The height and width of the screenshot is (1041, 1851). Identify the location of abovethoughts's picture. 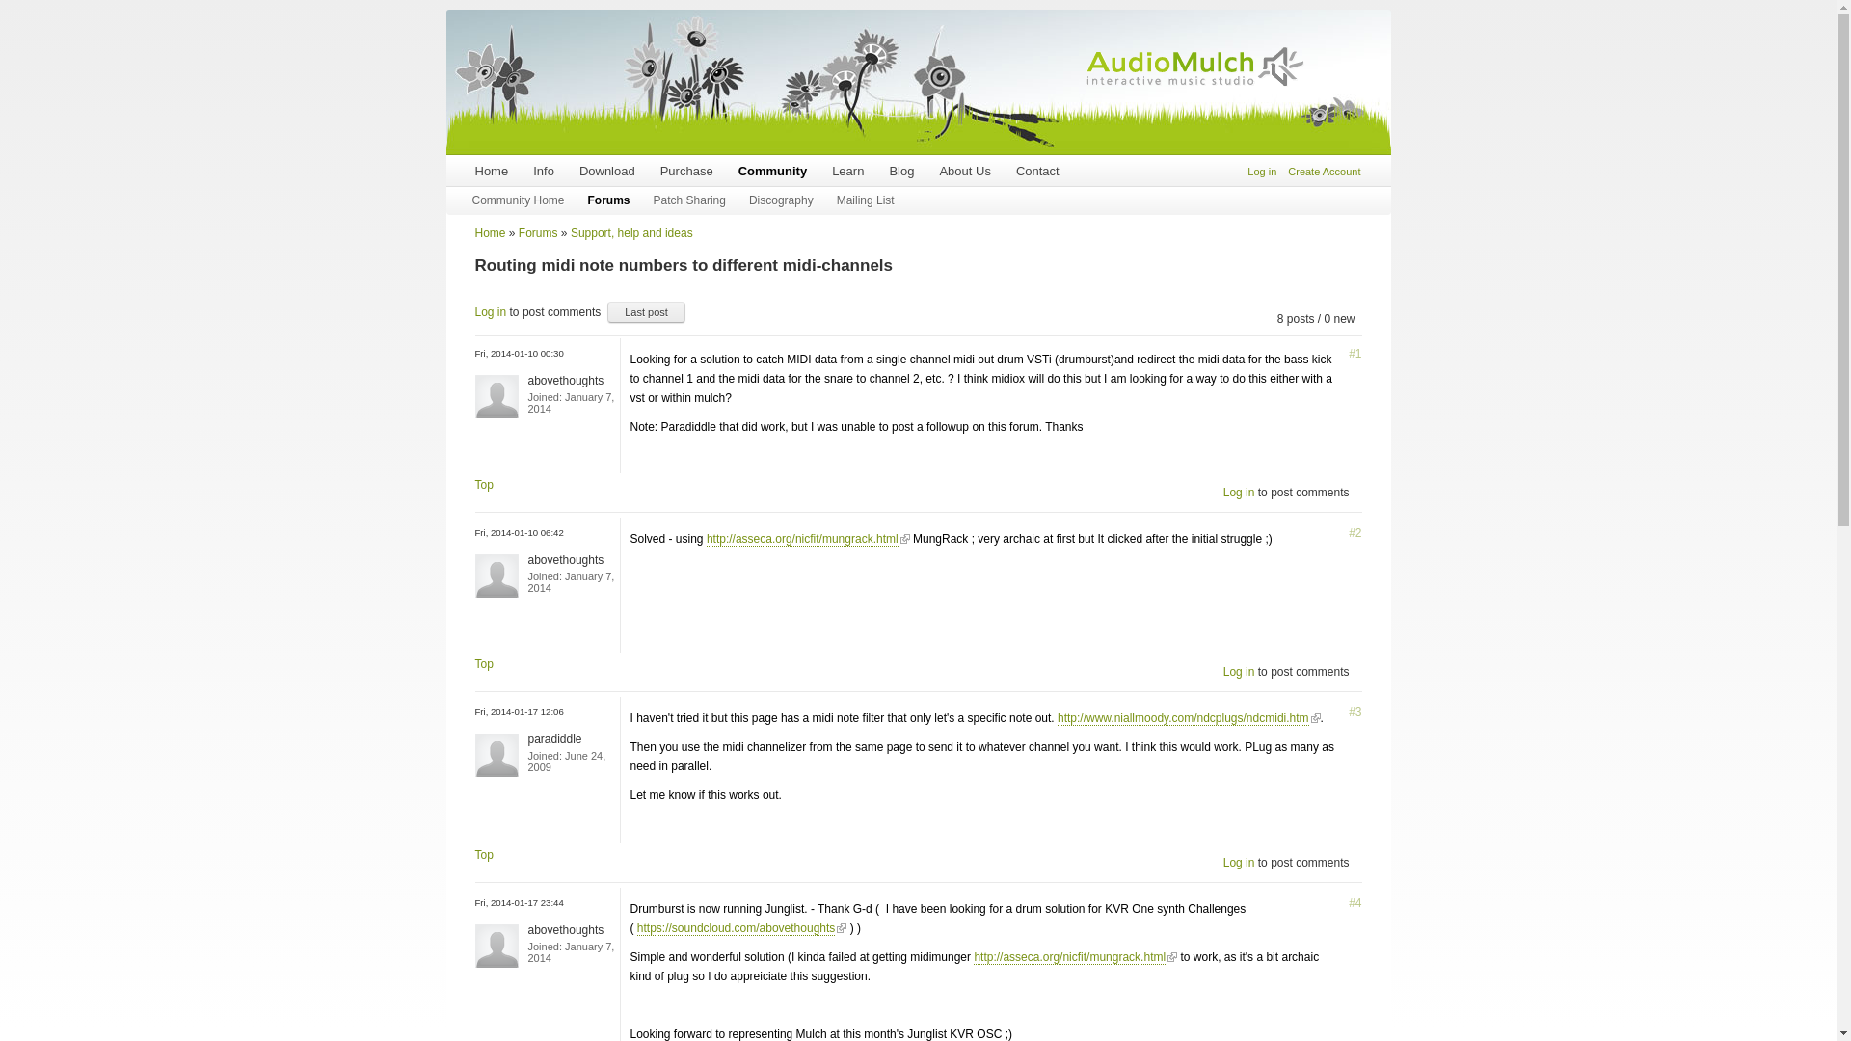
(496, 947).